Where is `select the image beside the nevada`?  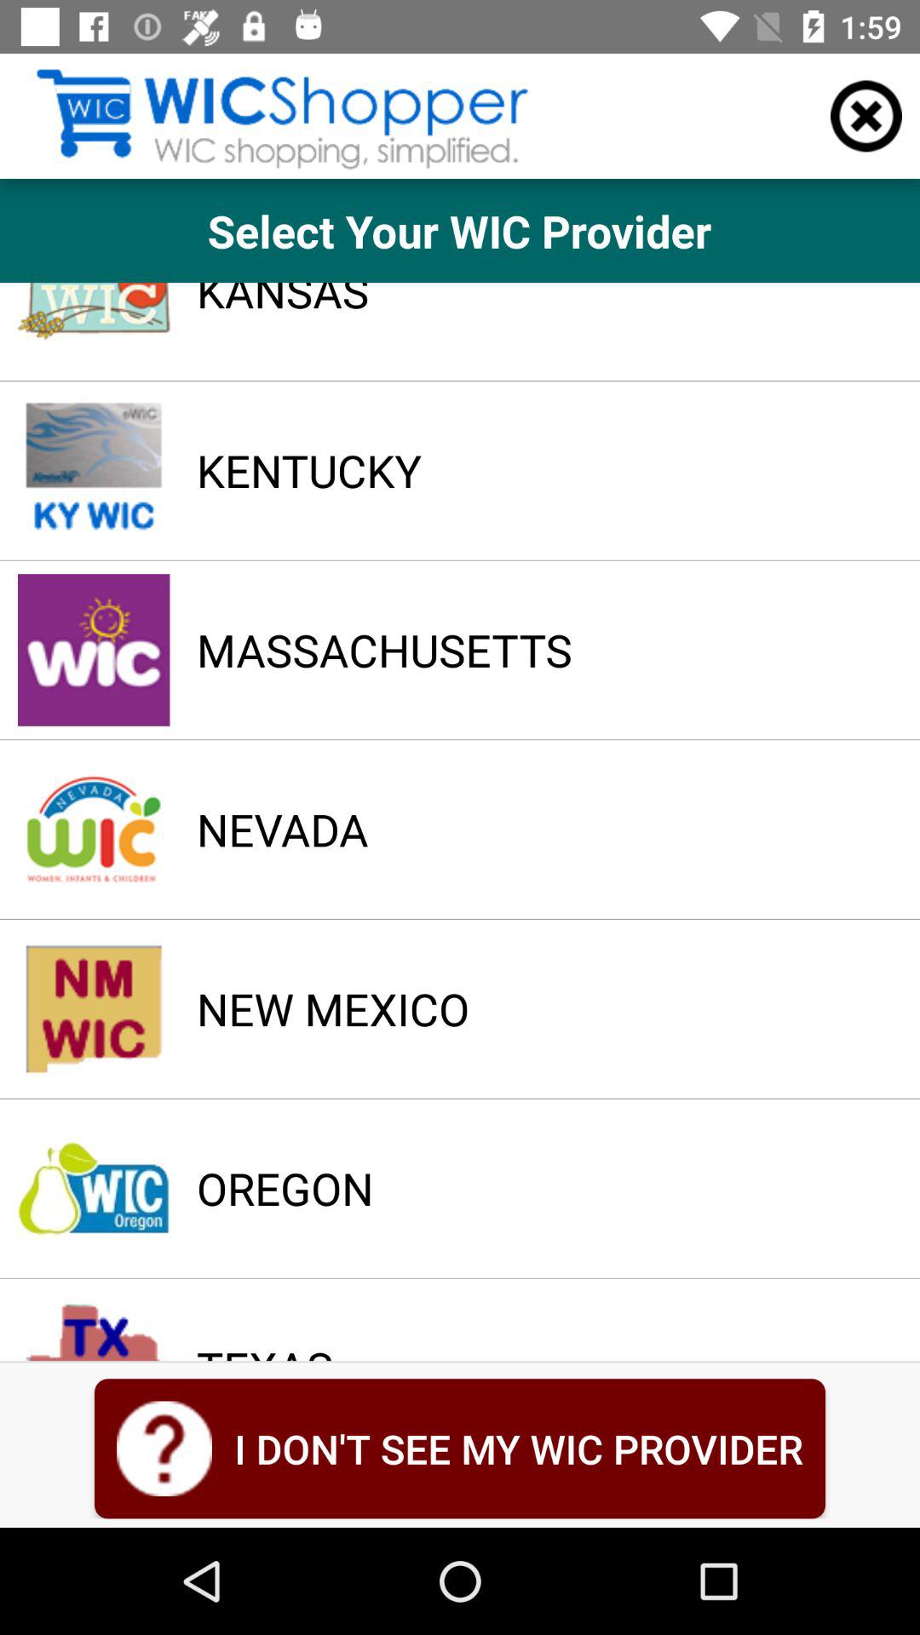 select the image beside the nevada is located at coordinates (94, 829).